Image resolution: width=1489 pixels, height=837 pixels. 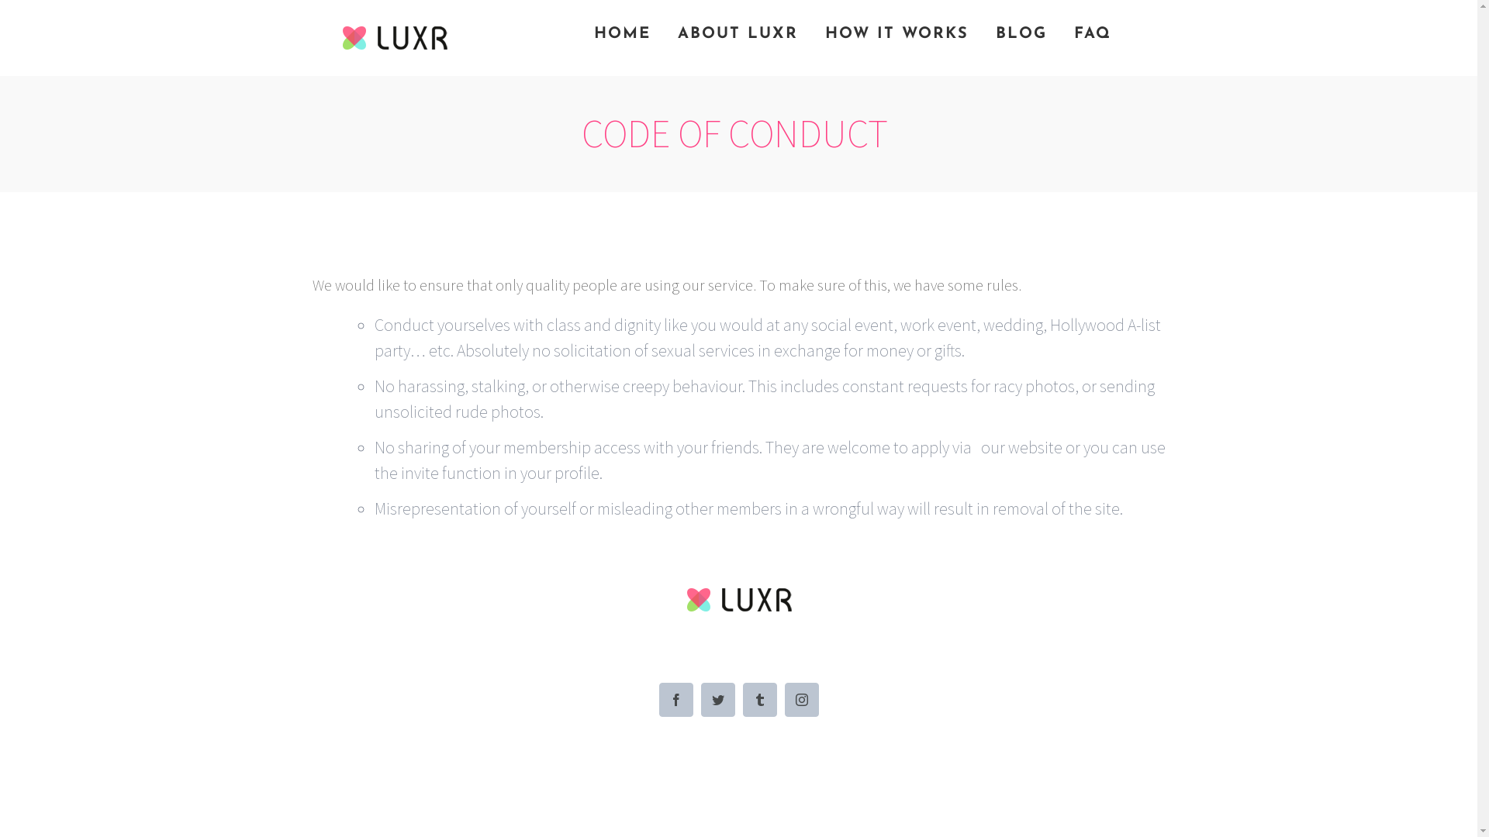 I want to click on HOW IT WORKS, so click(x=897, y=33).